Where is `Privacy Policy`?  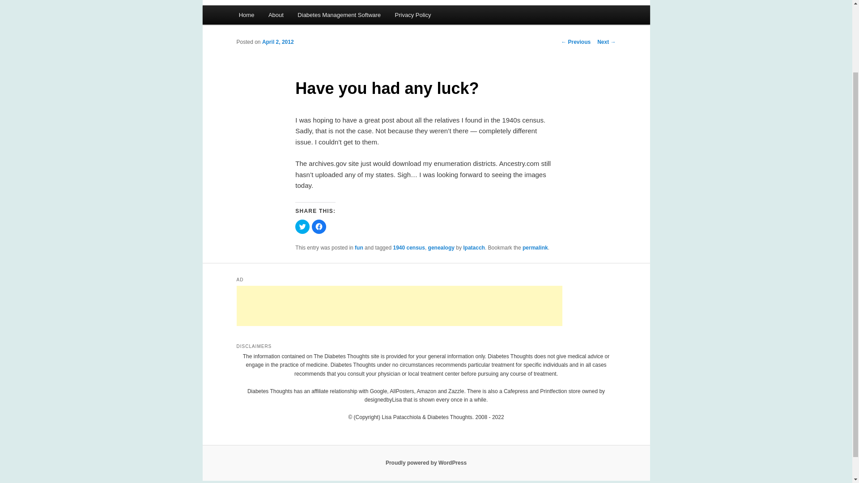 Privacy Policy is located at coordinates (413, 15).